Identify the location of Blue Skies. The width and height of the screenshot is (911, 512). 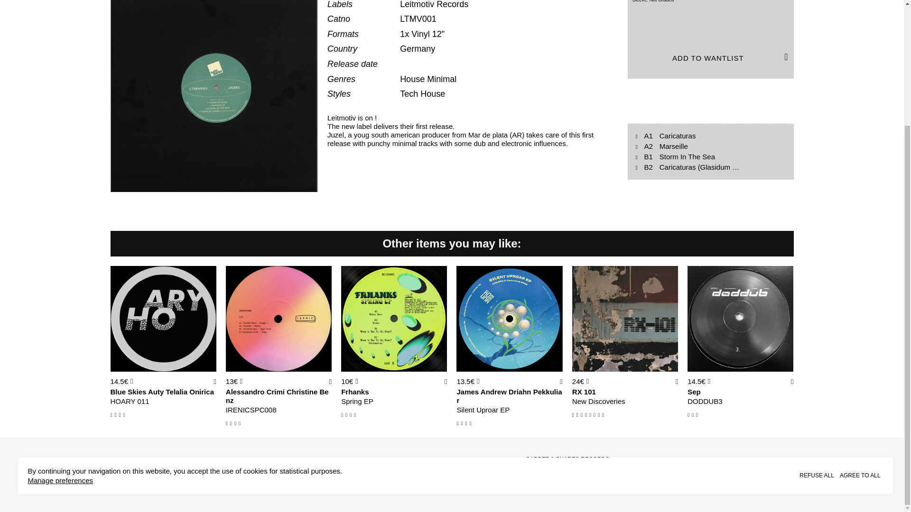
(128, 392).